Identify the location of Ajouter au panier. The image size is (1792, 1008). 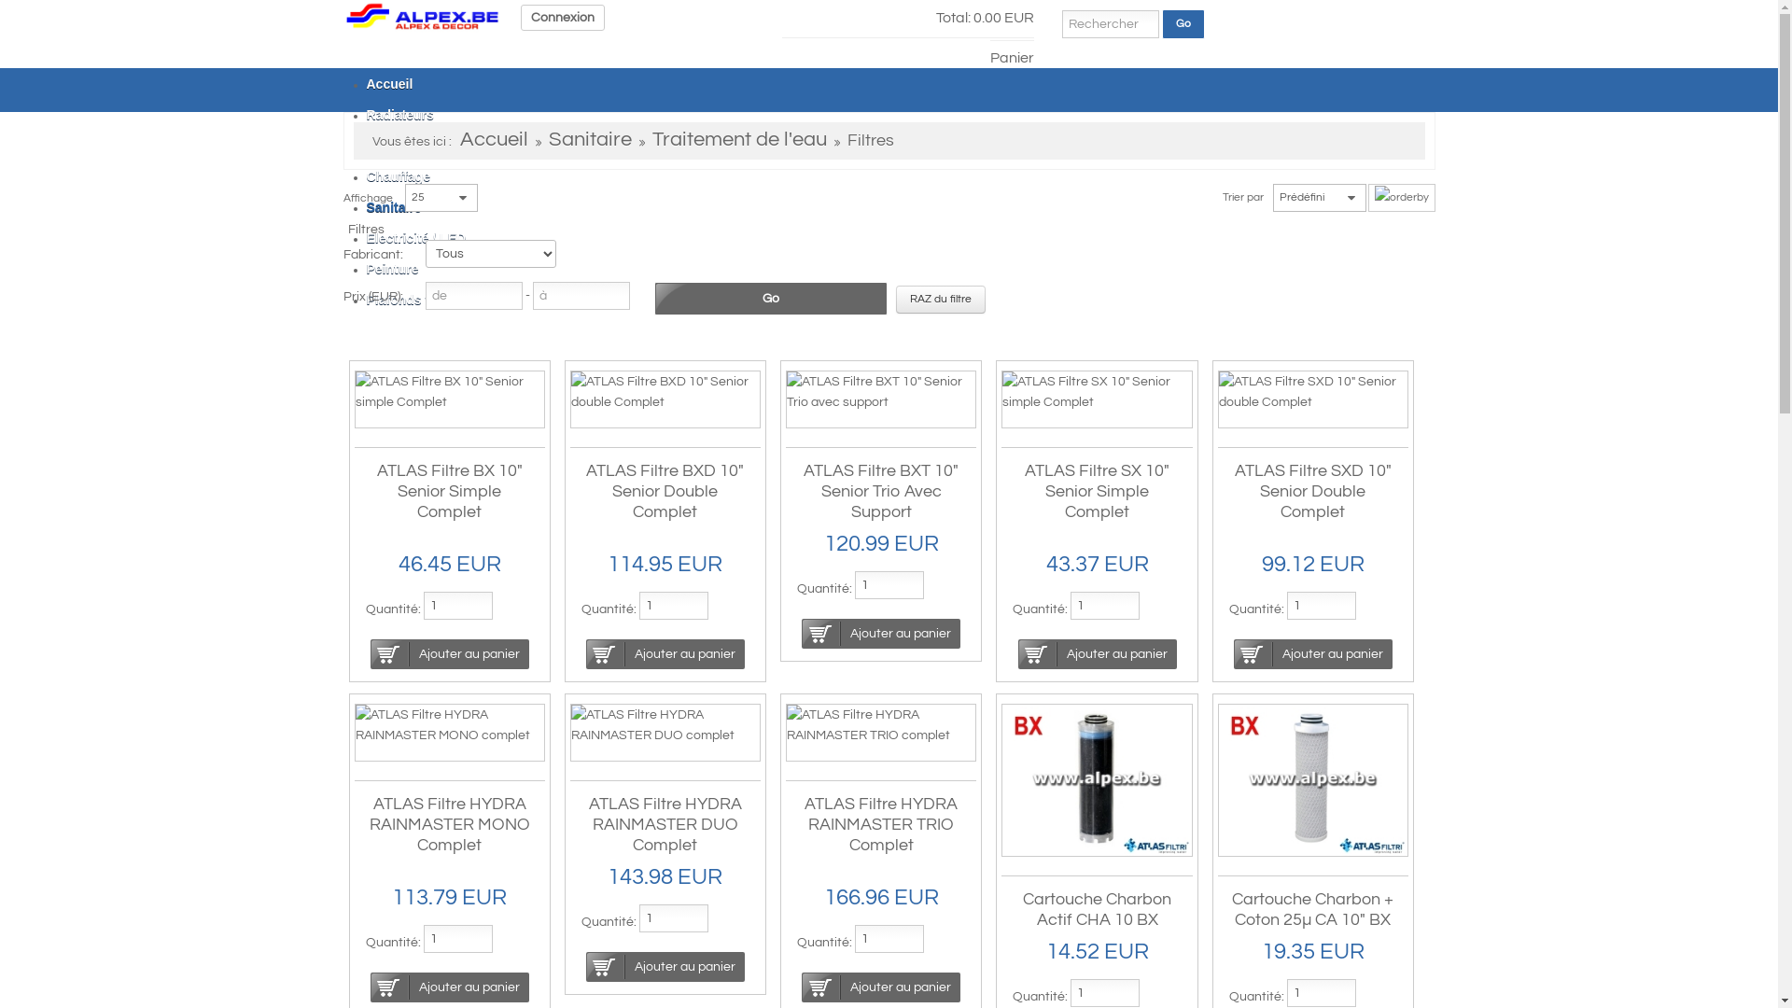
(881, 987).